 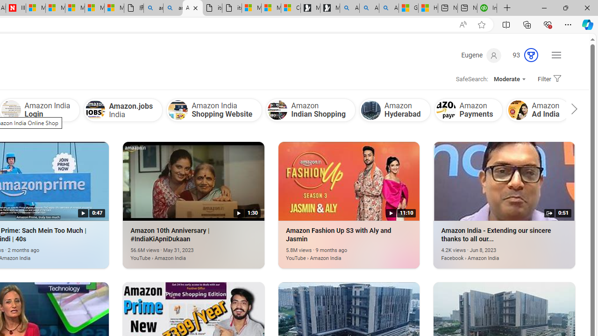 What do you see at coordinates (531, 55) in the screenshot?
I see `AutomationID: rh_meter` at bounding box center [531, 55].